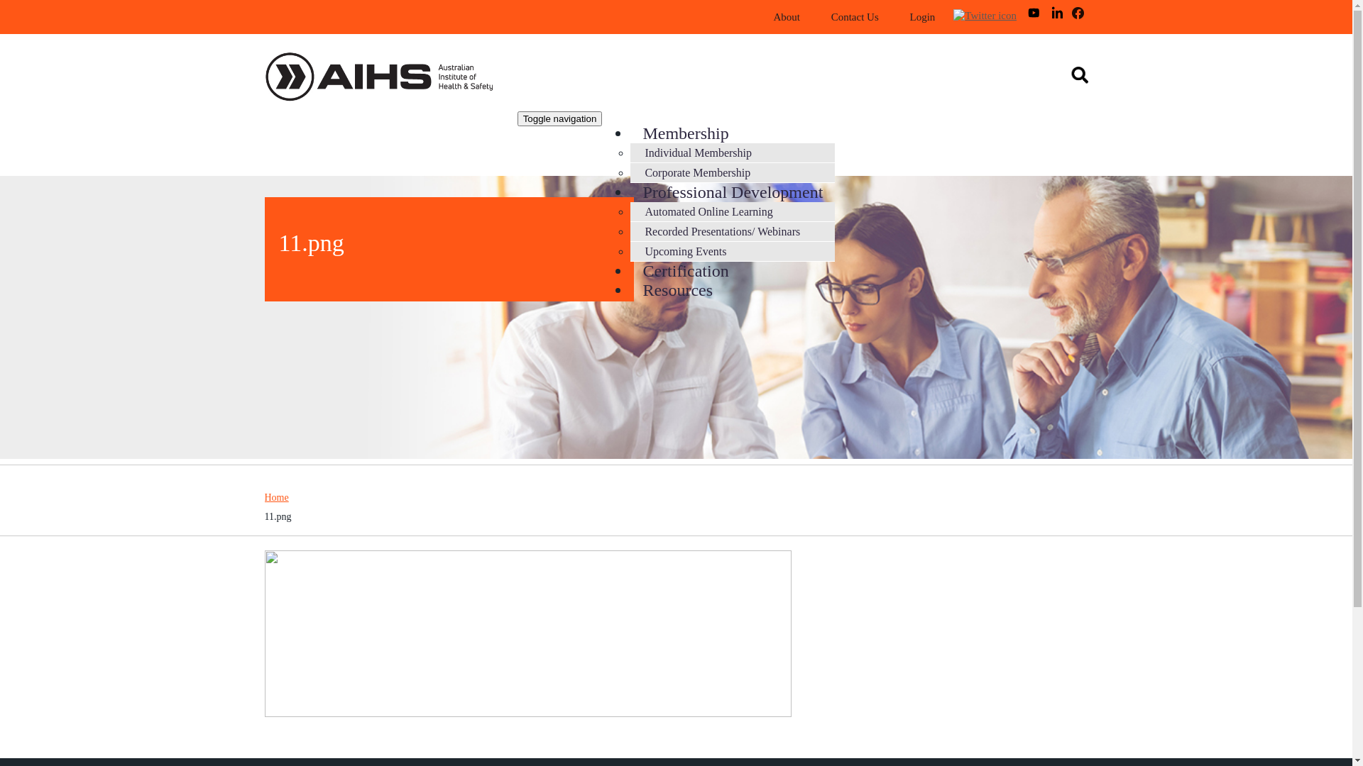 The width and height of the screenshot is (1363, 766). I want to click on Home, so click(392, 79).